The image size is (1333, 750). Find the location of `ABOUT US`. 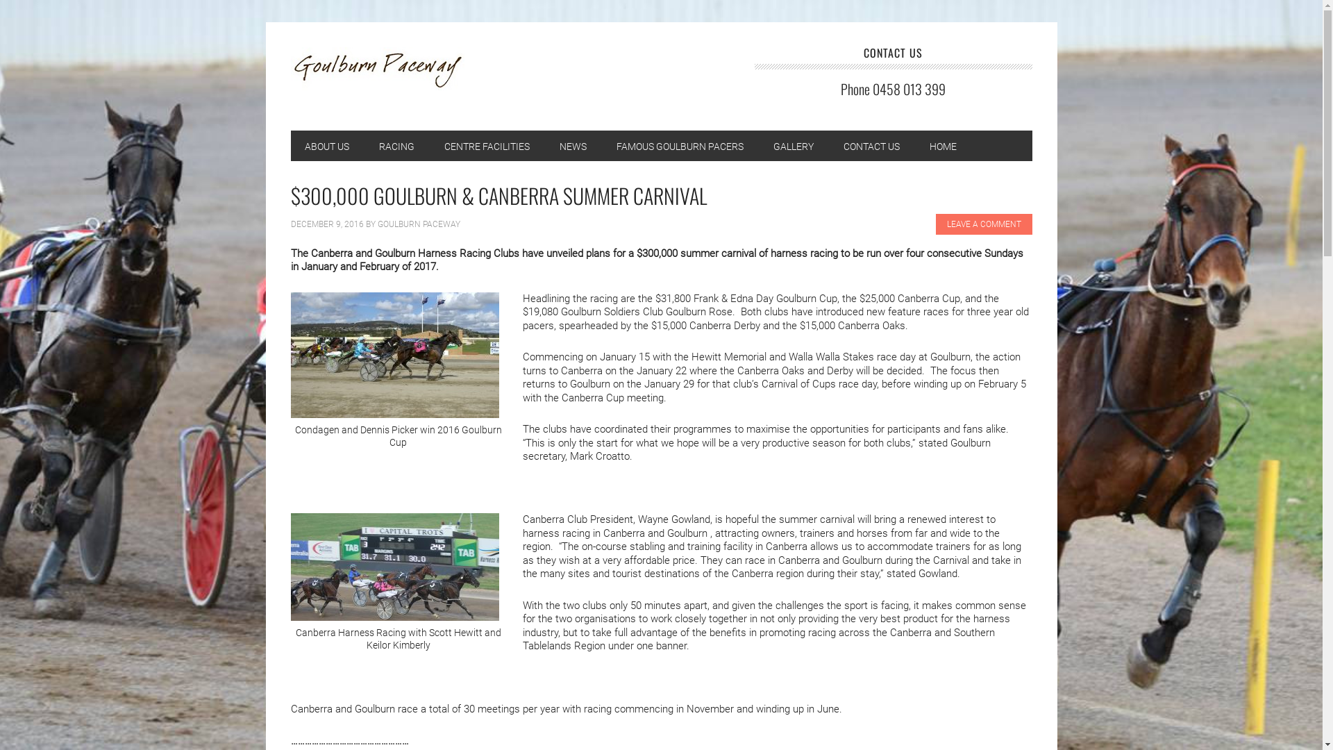

ABOUT US is located at coordinates (326, 146).